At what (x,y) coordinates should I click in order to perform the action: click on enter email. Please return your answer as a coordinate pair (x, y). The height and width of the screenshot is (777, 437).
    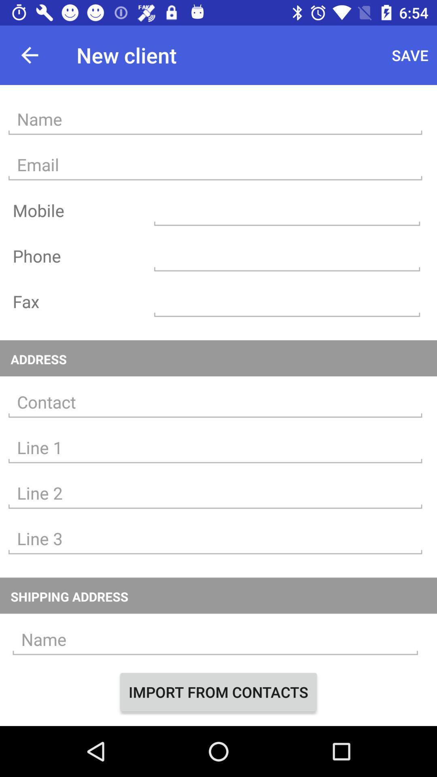
    Looking at the image, I should click on (215, 165).